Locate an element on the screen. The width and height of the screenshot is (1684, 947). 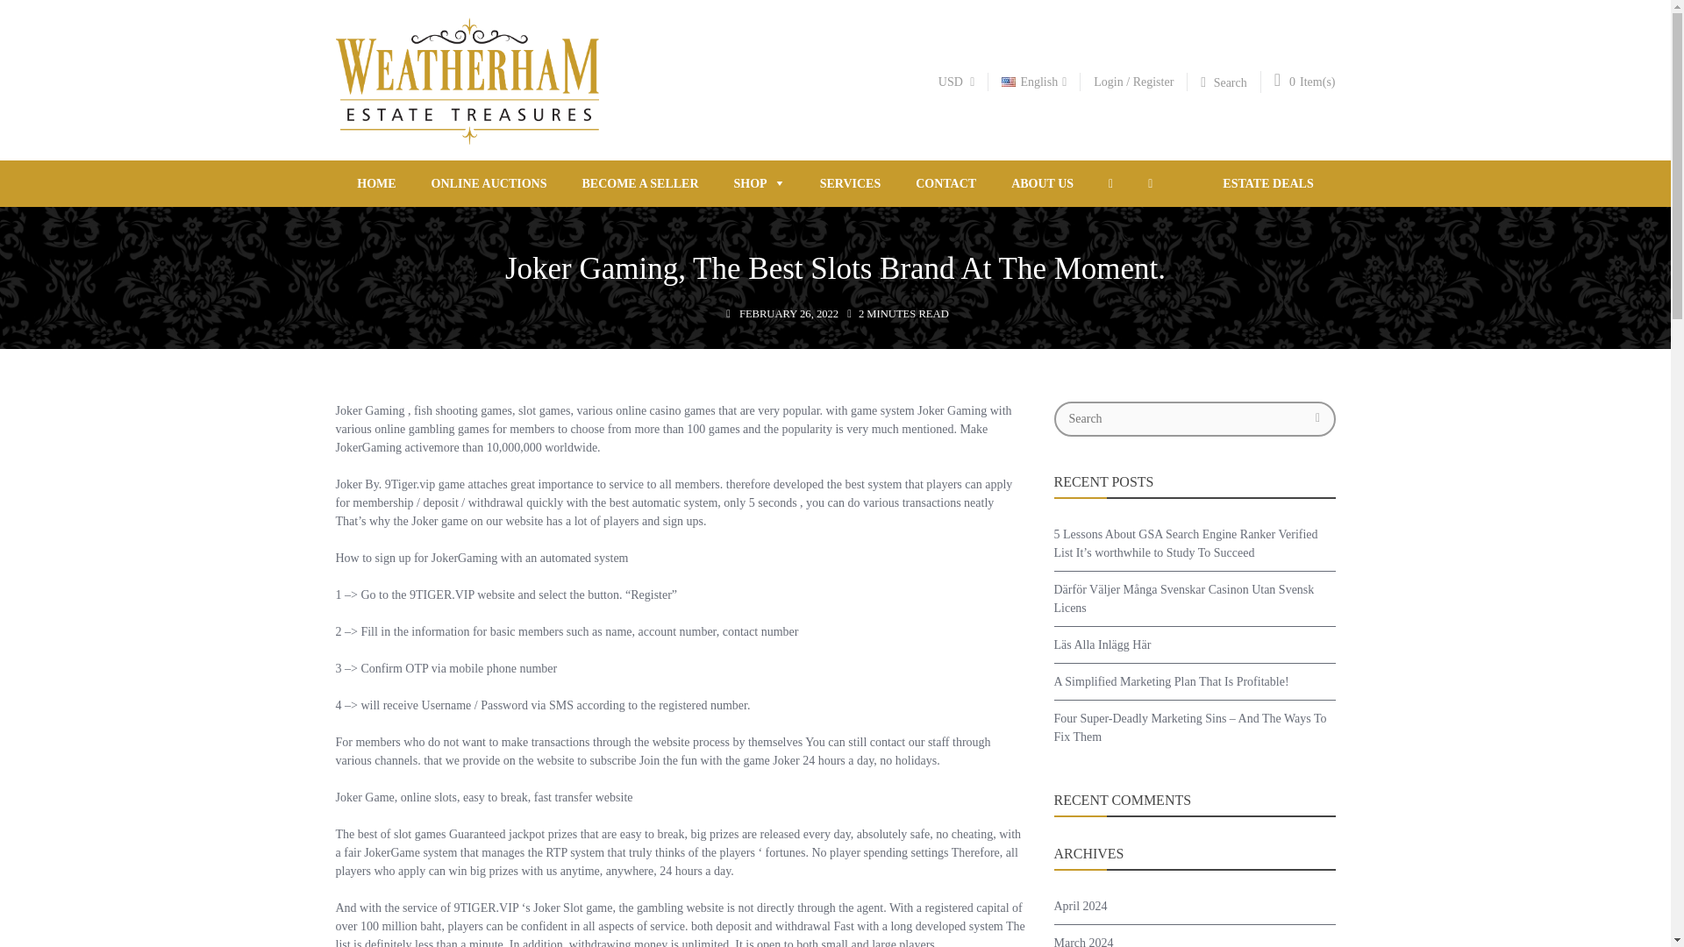
BECOME A SELLER is located at coordinates (640, 183).